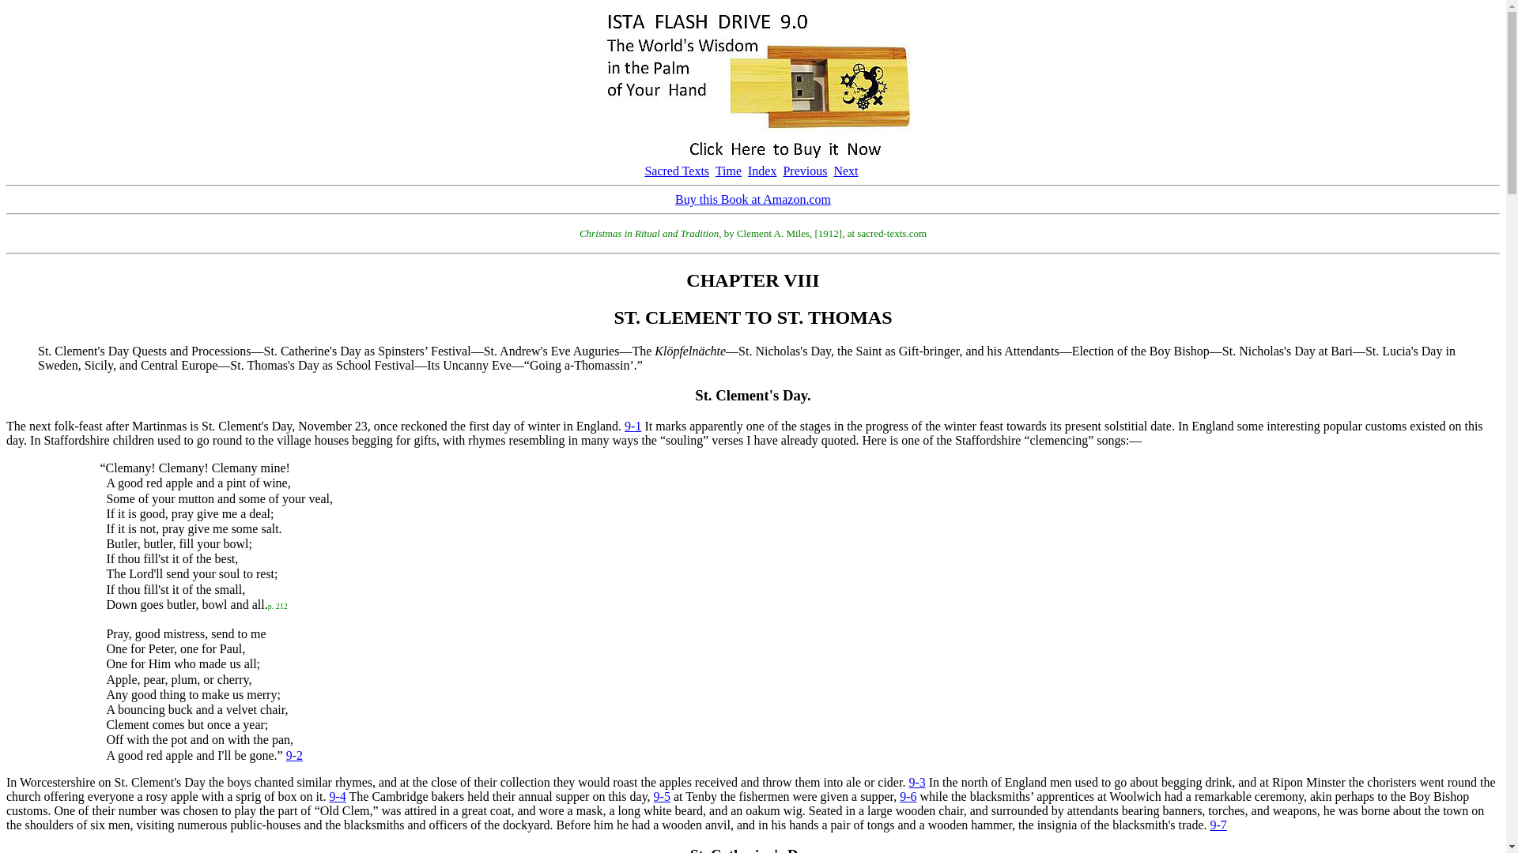  What do you see at coordinates (916, 782) in the screenshot?
I see `9-3` at bounding box center [916, 782].